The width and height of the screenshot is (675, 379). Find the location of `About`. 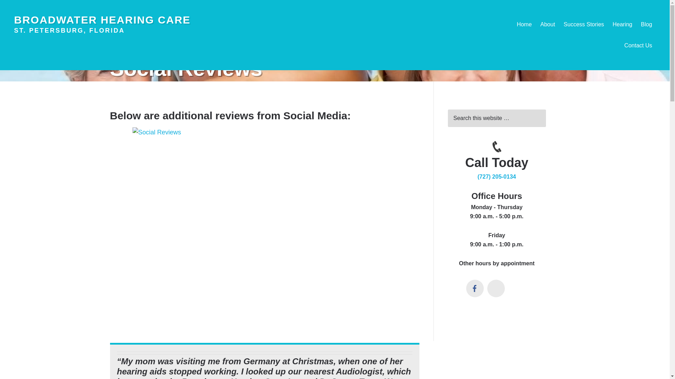

About is located at coordinates (548, 25).